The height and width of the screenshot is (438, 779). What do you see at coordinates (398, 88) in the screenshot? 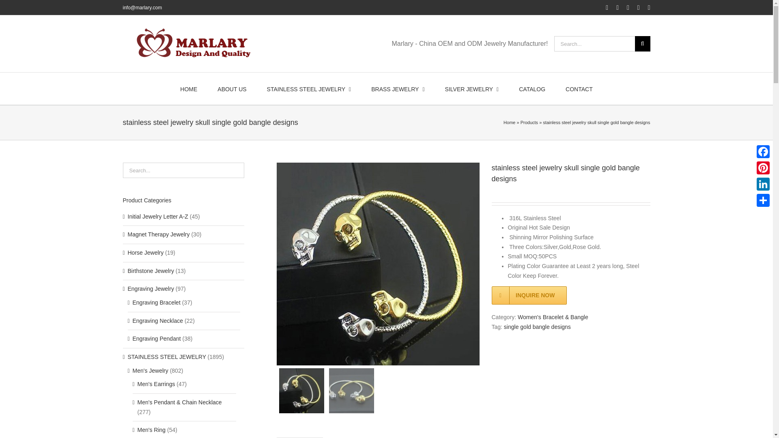
I see `BRASS JEWELRY` at bounding box center [398, 88].